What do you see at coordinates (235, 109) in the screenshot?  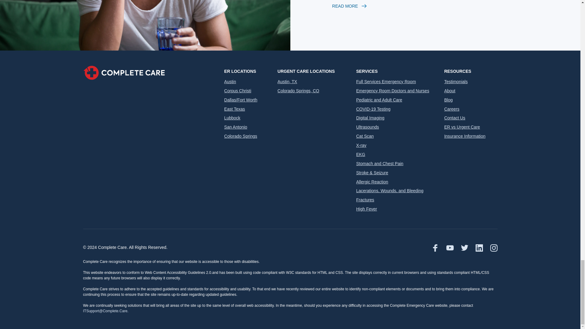 I see `East Texas` at bounding box center [235, 109].